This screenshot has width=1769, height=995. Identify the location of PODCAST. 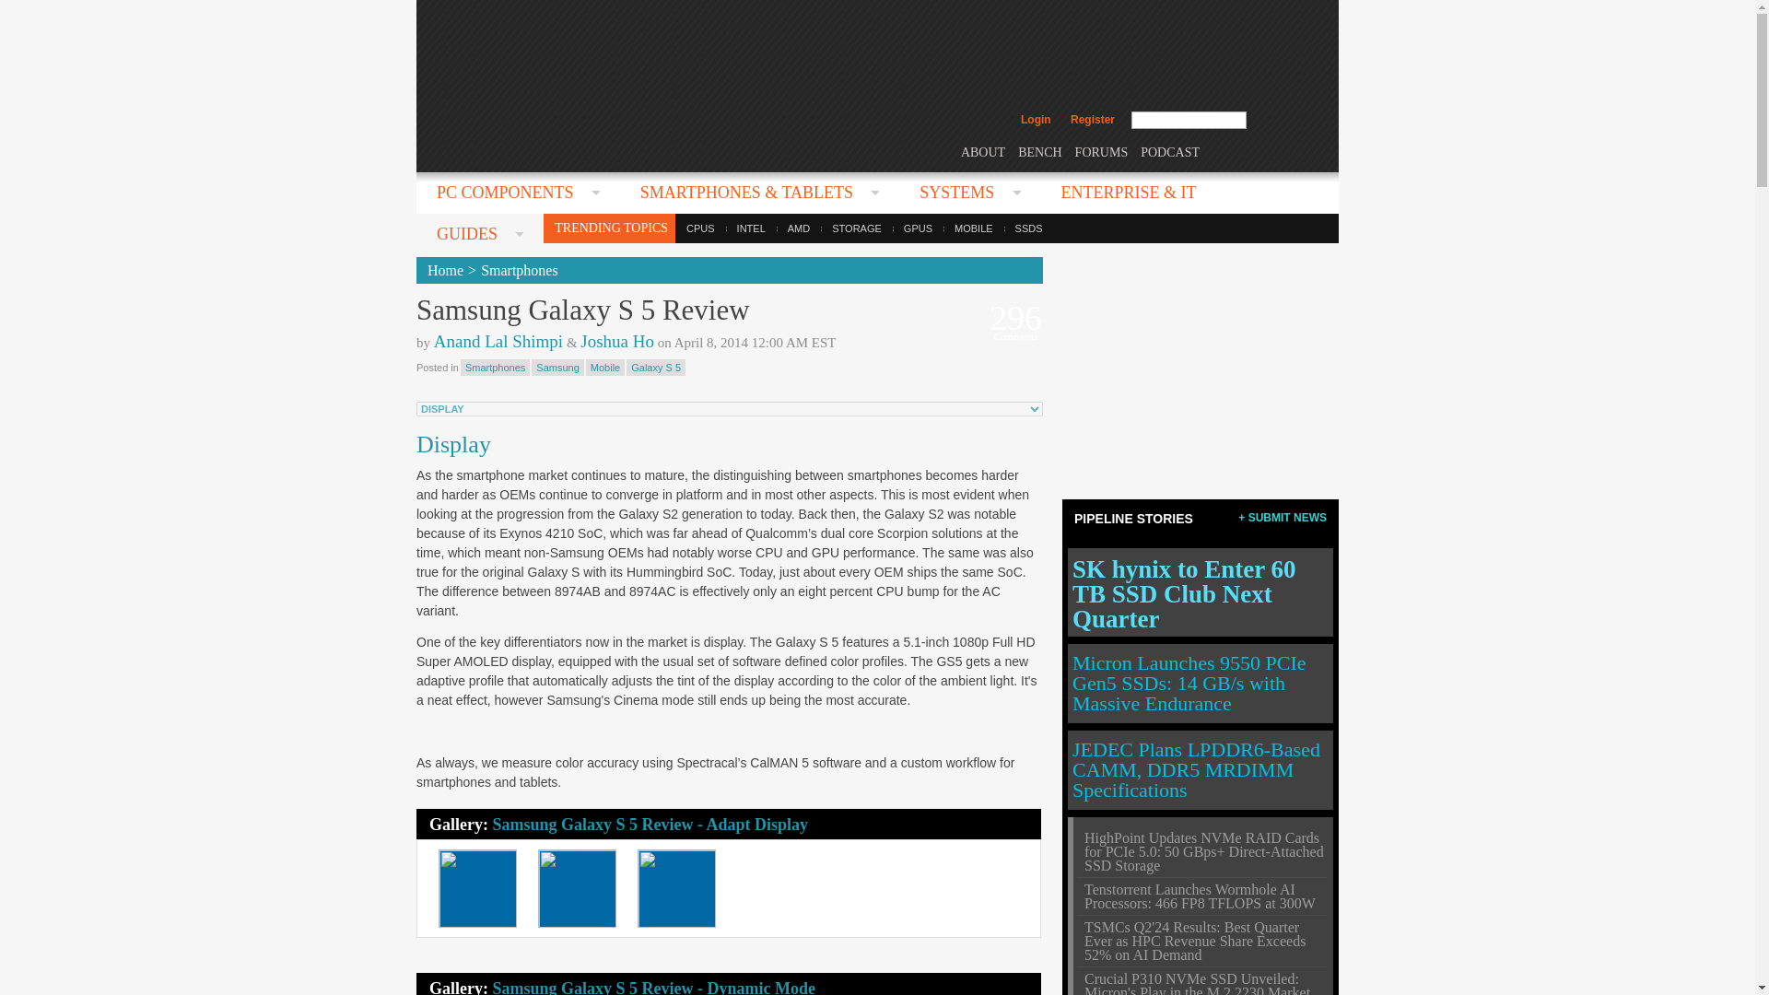
(1170, 151).